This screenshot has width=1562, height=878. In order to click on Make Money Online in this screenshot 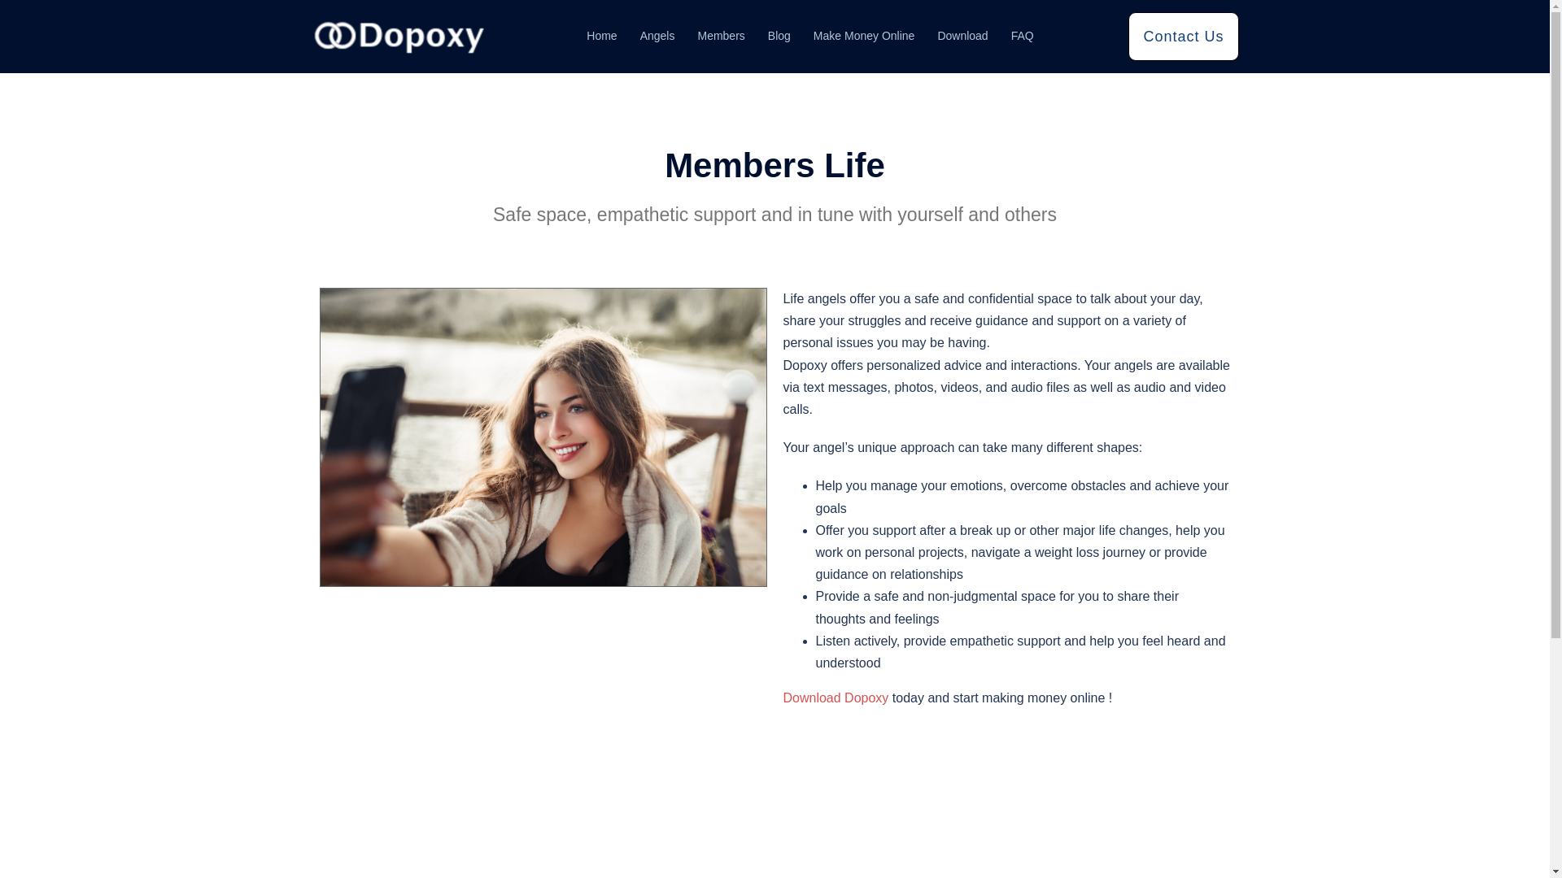, I will do `click(864, 37)`.